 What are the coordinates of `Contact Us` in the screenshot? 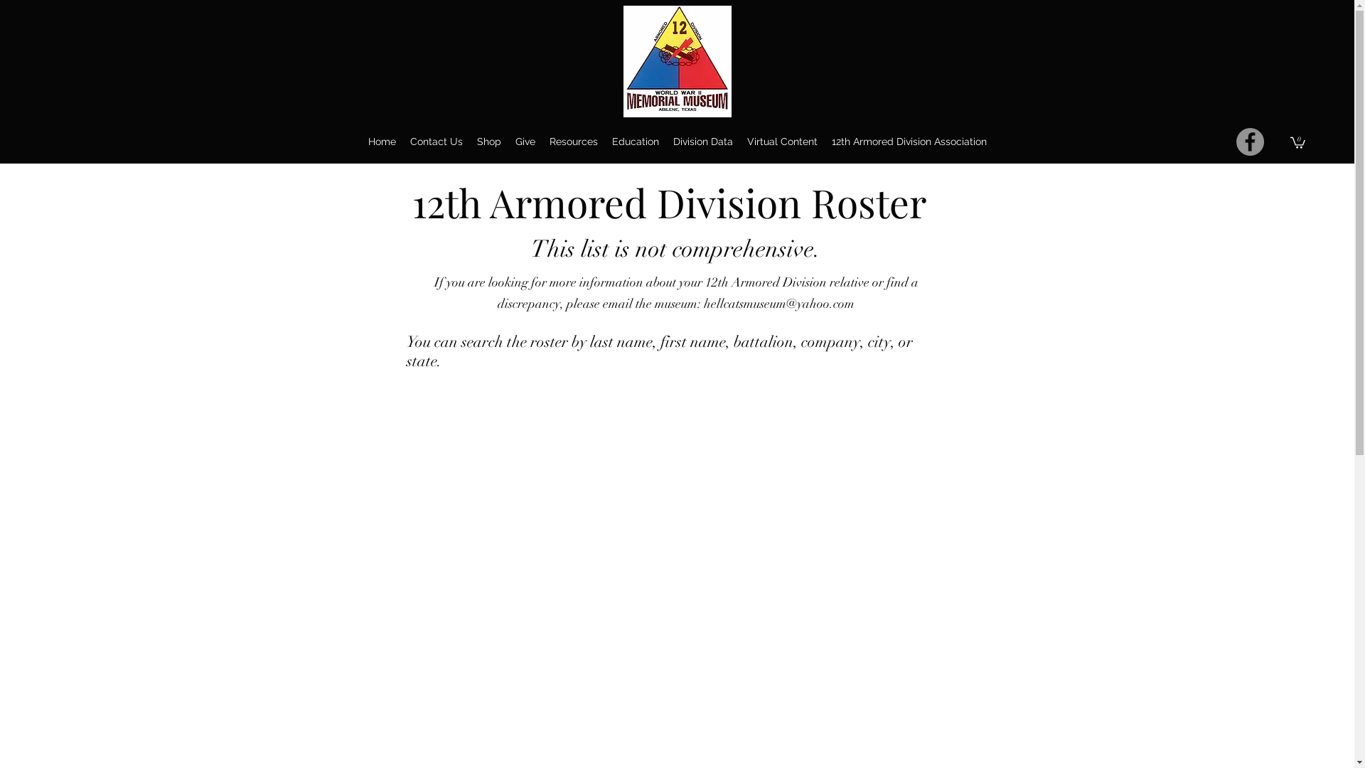 It's located at (436, 142).